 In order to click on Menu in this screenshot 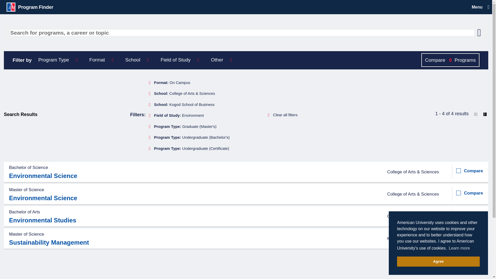, I will do `click(479, 7)`.